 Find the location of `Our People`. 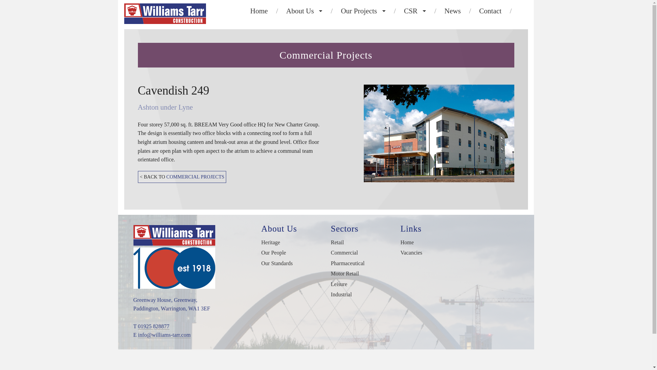

Our People is located at coordinates (304, 42).